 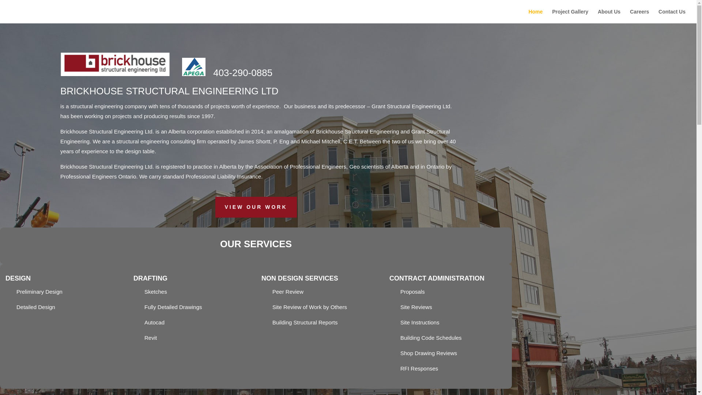 I want to click on VIEW OUR WORK, so click(x=255, y=207).